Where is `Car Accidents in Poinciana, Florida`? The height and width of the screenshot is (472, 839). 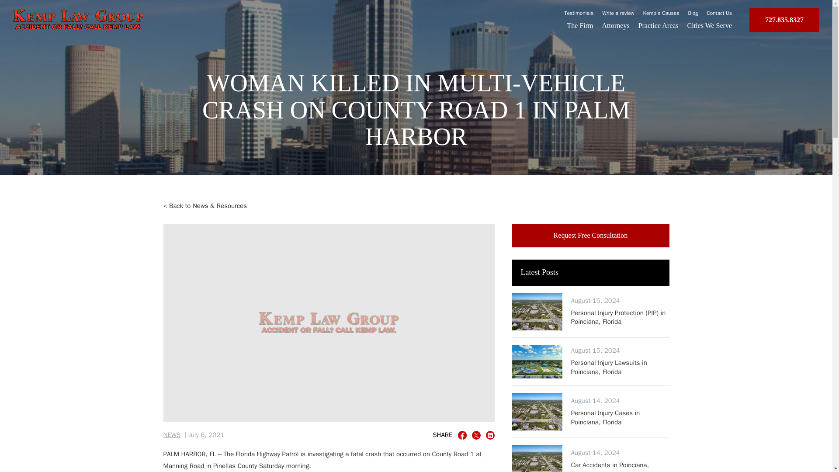
Car Accidents in Poinciana, Florida is located at coordinates (621, 466).